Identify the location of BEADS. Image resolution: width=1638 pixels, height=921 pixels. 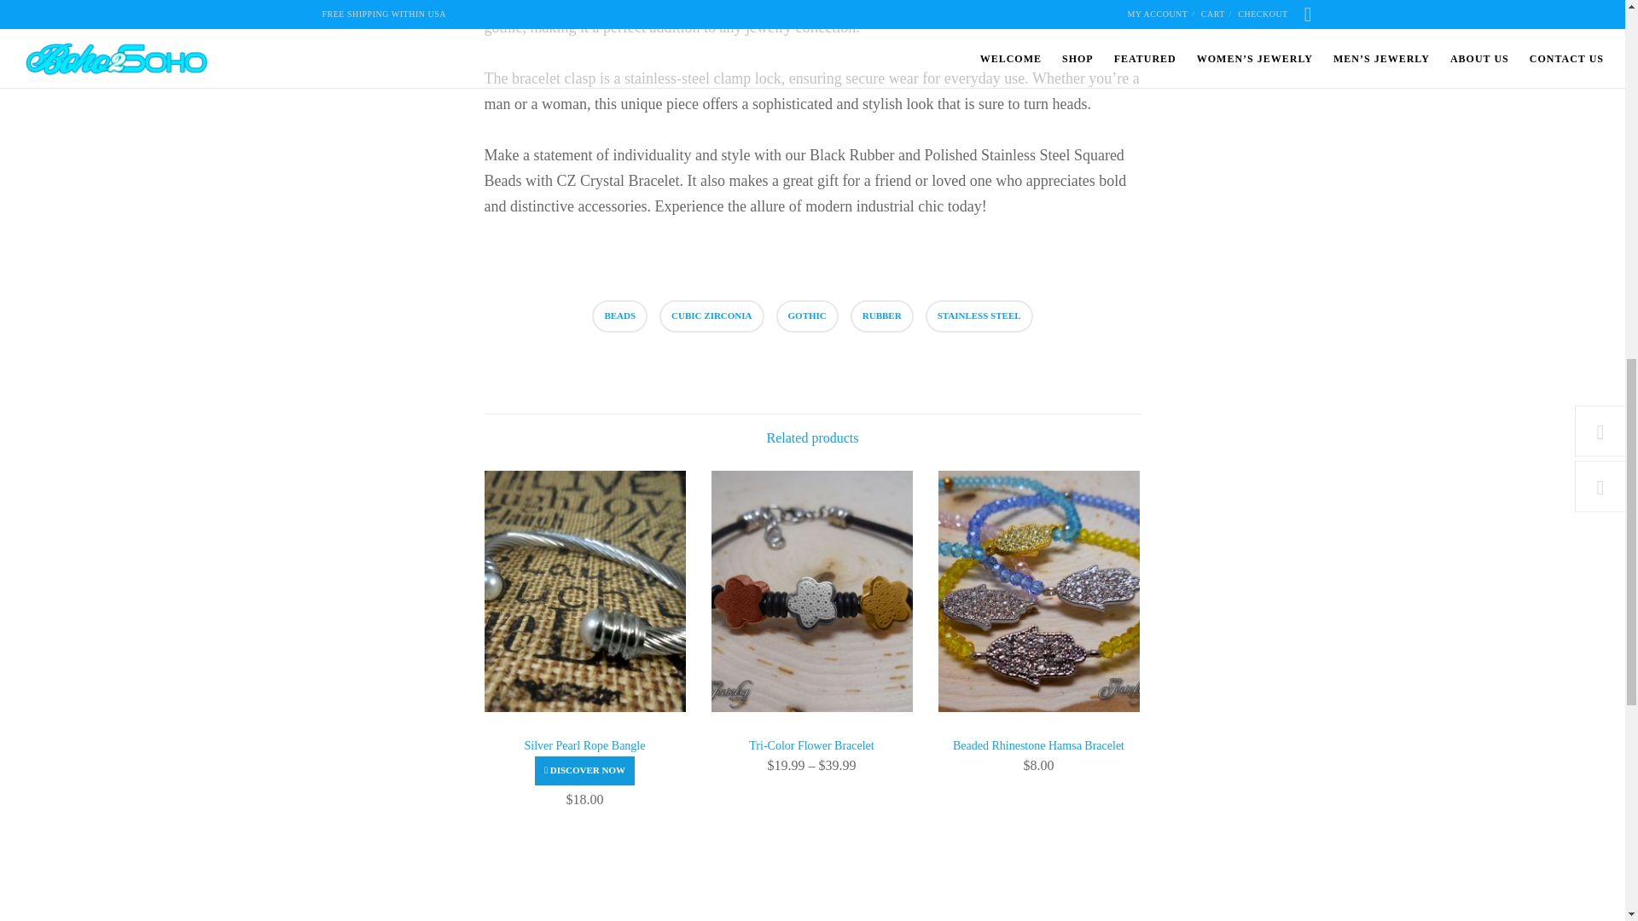
(619, 316).